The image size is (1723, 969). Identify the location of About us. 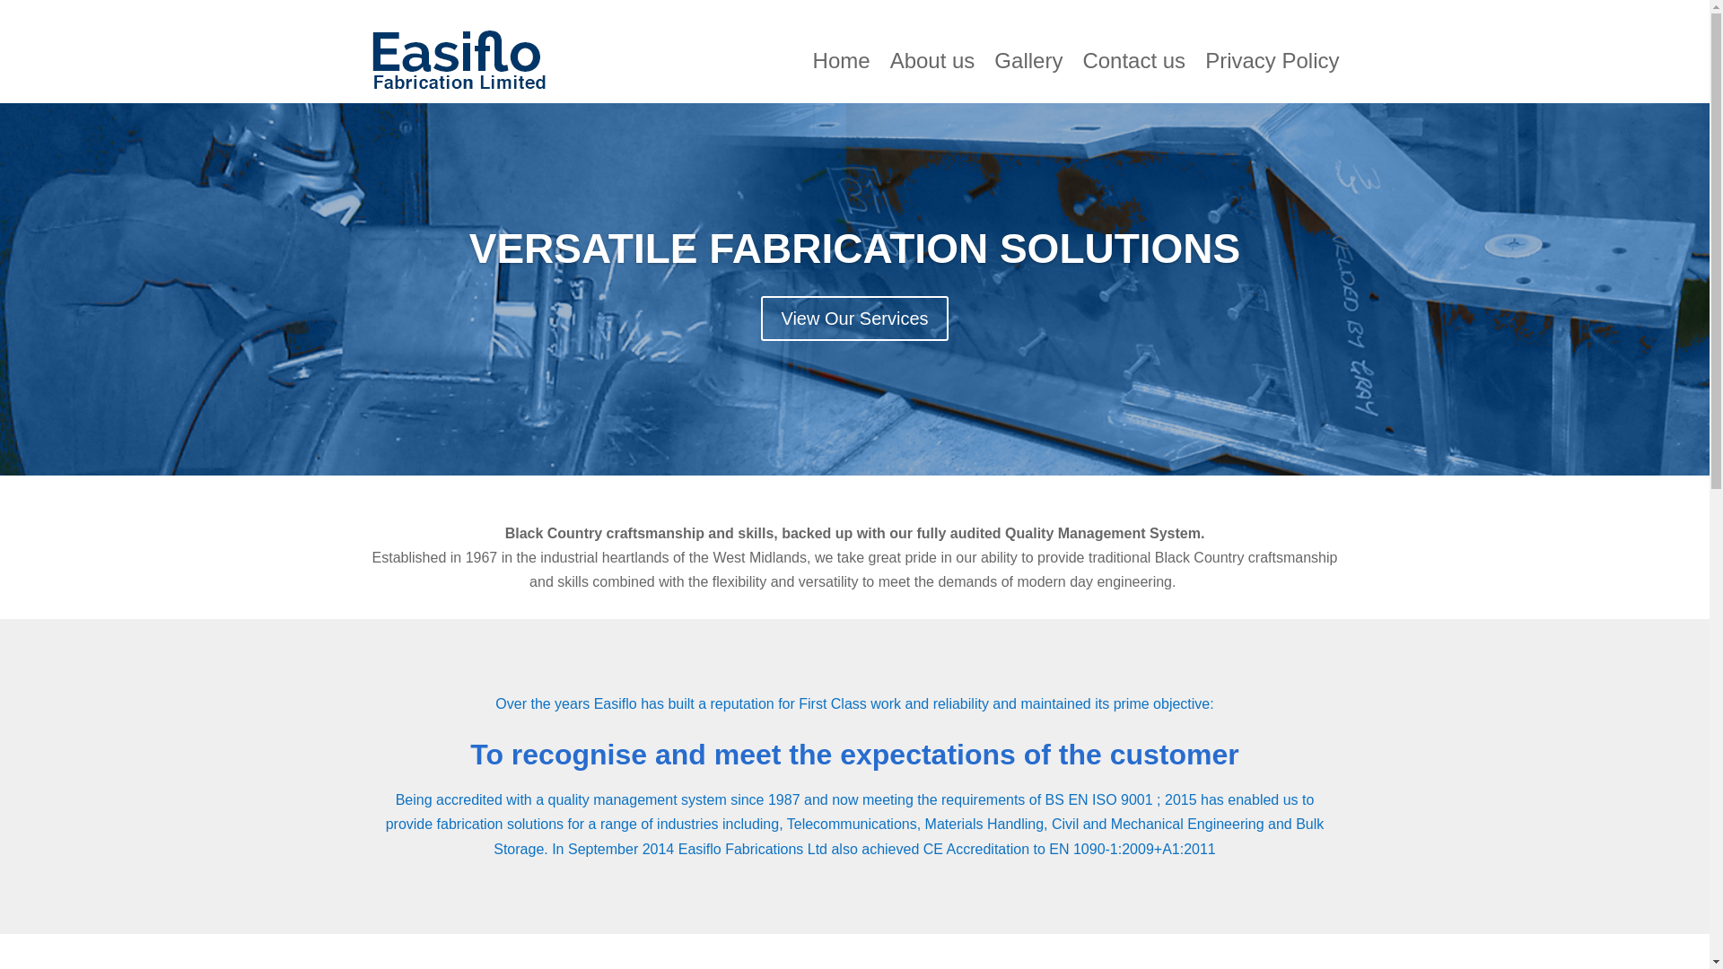
(932, 61).